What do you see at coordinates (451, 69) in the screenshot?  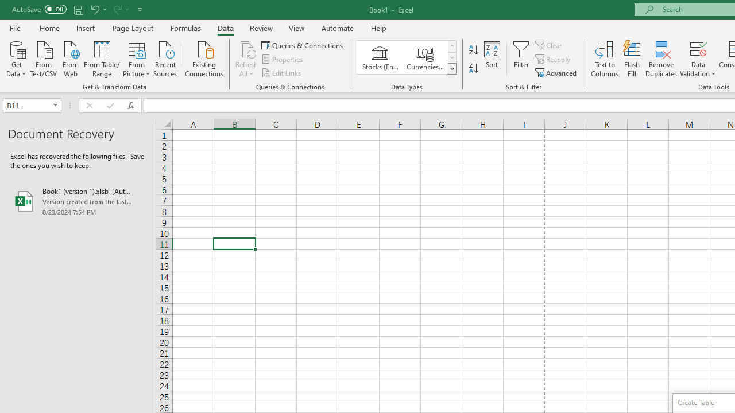 I see `Data Types` at bounding box center [451, 69].